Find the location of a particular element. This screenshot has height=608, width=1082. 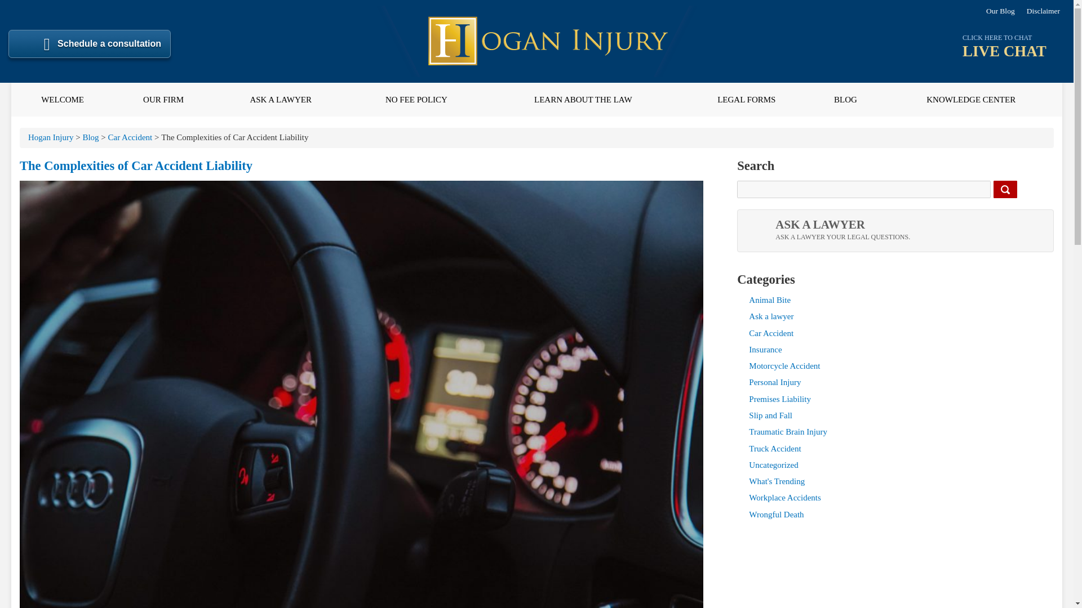

The Complexities of Car Accident Liability is located at coordinates (90, 137).